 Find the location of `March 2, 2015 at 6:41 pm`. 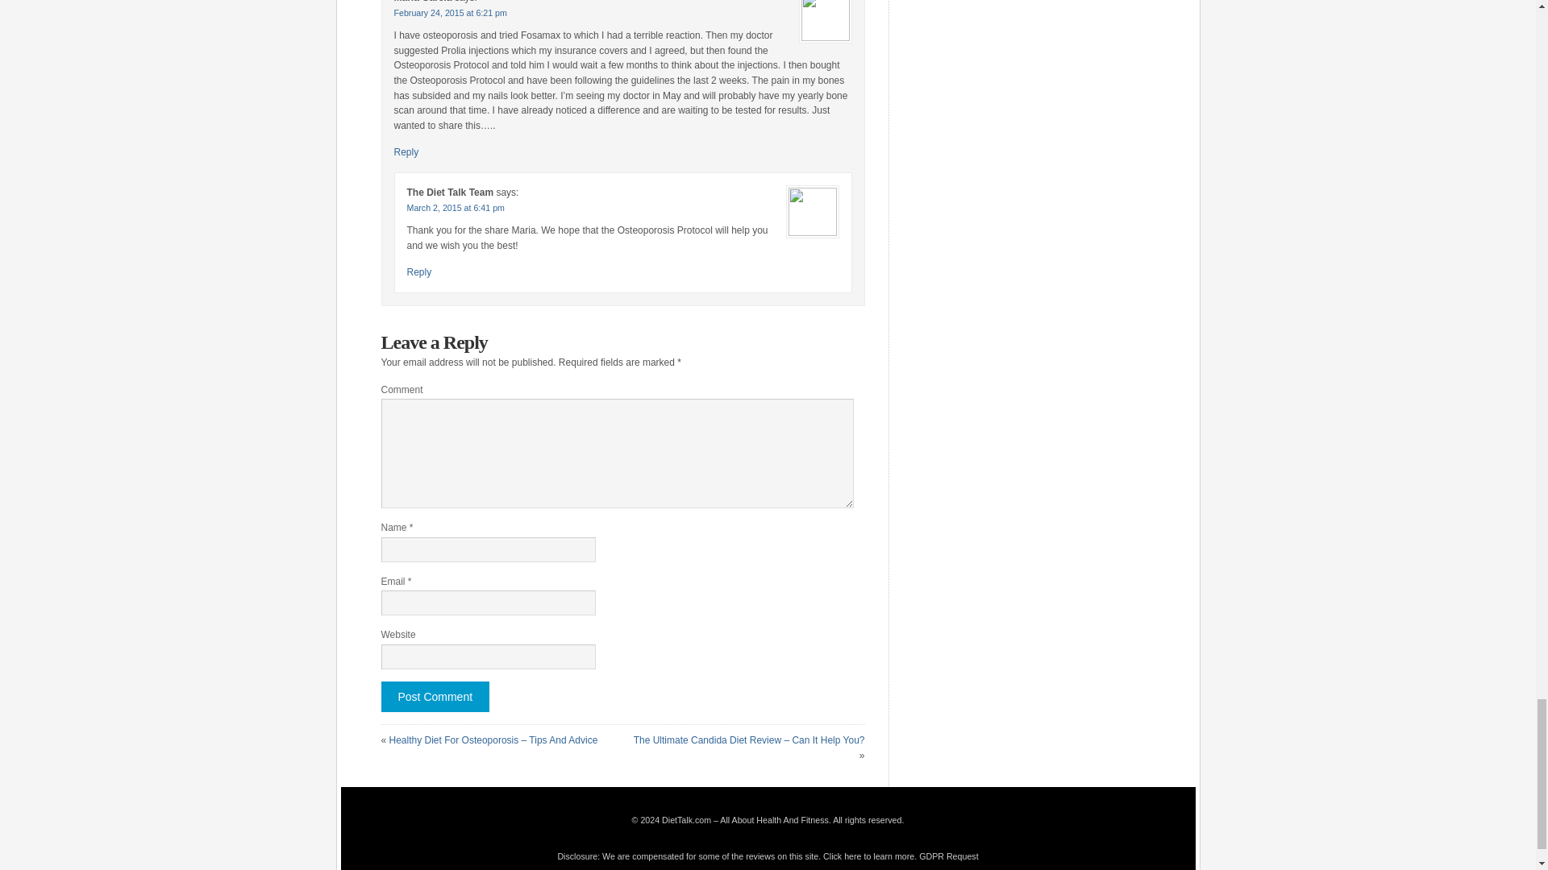

March 2, 2015 at 6:41 pm is located at coordinates (455, 207).